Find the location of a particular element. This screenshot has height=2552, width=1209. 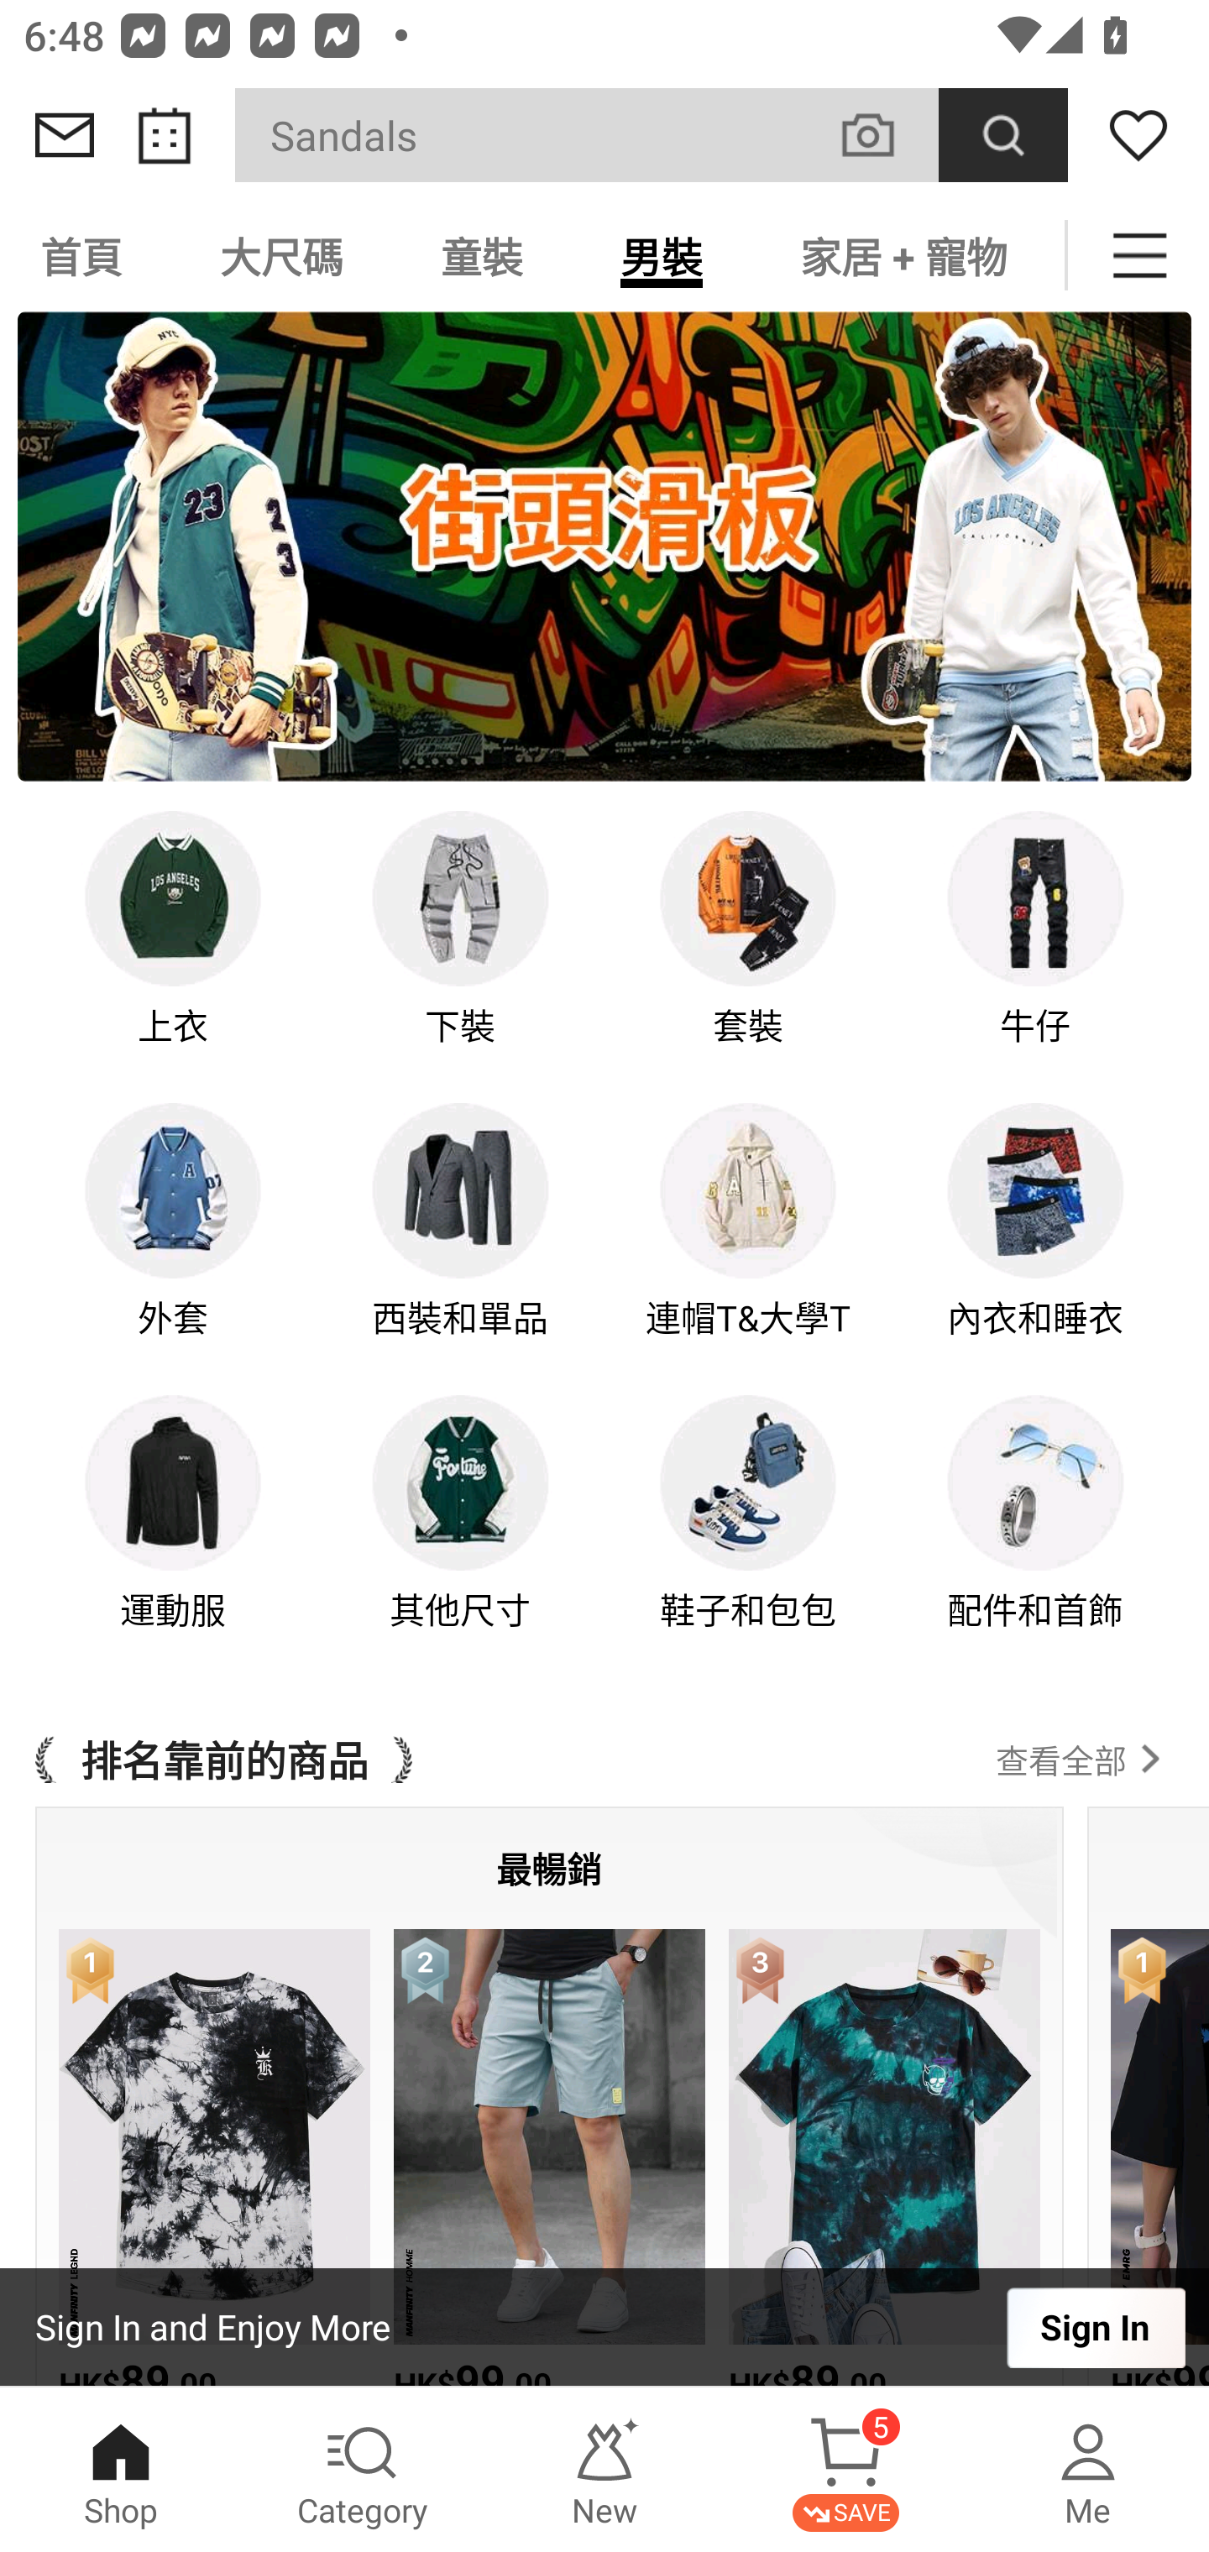

配件和首飾 is located at coordinates (1036, 1536).